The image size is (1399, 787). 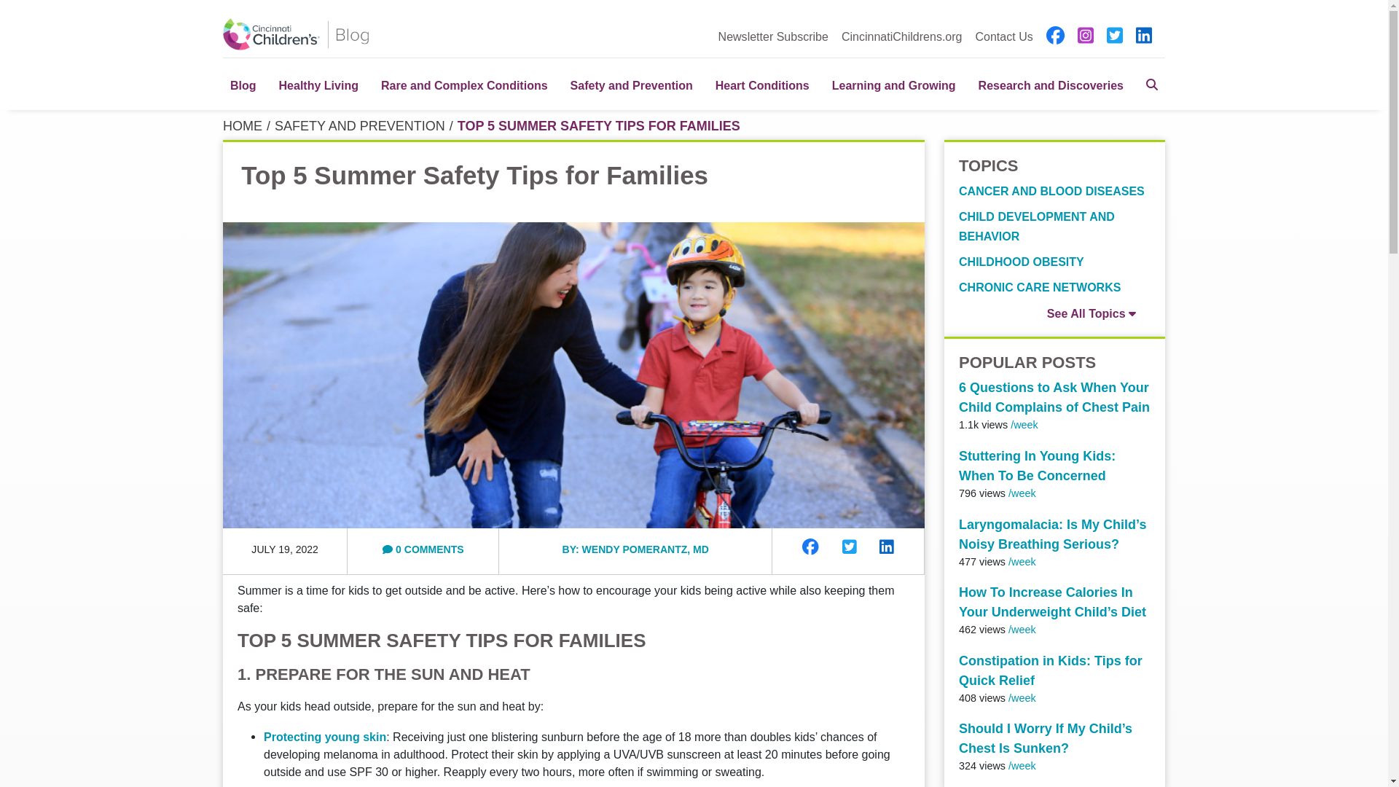 I want to click on Protecting young skin, so click(x=325, y=736).